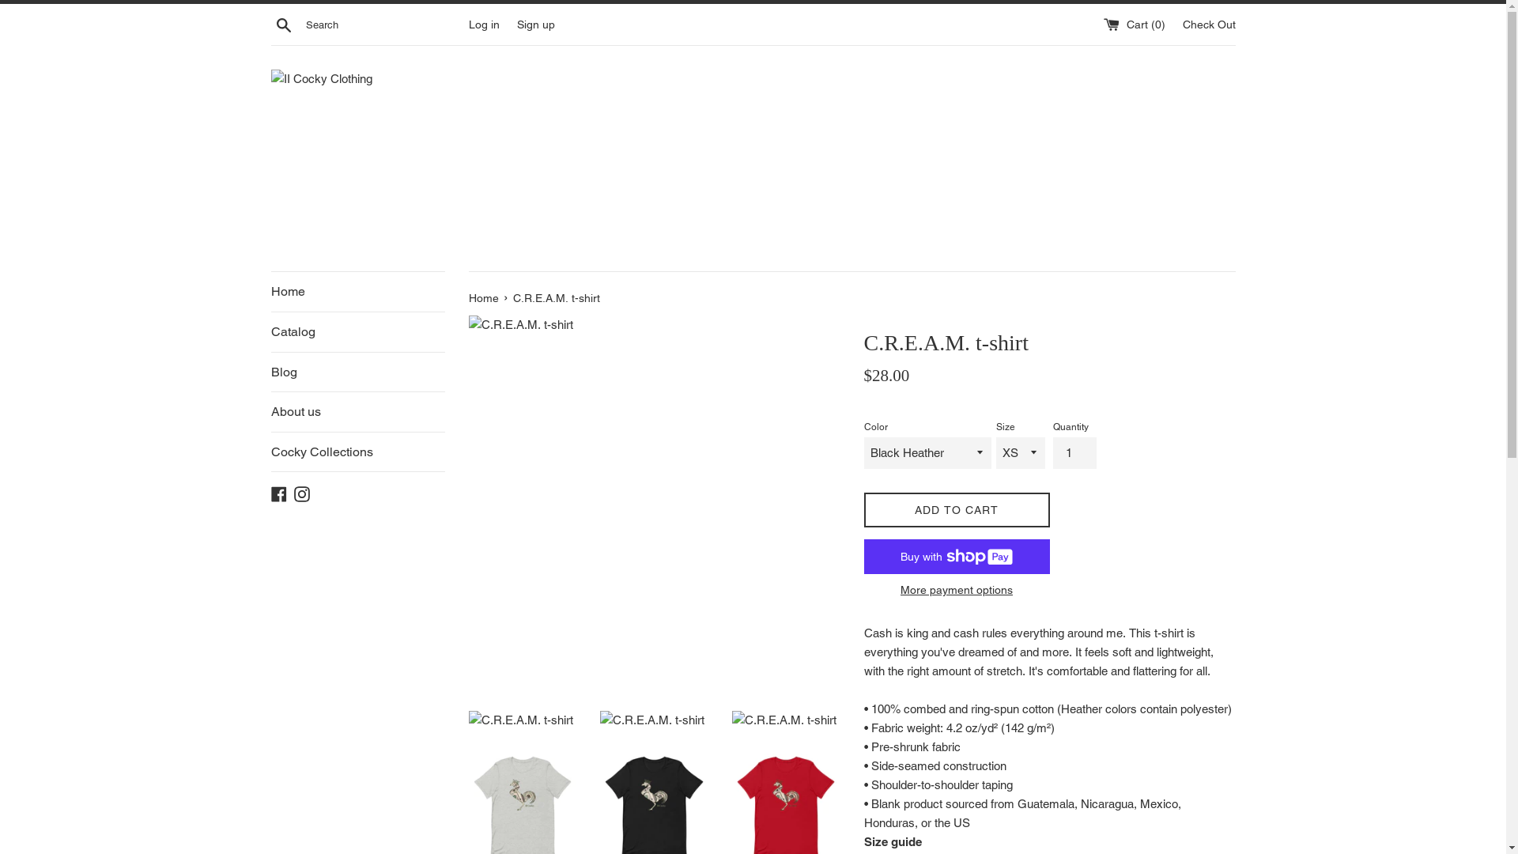 The height and width of the screenshot is (854, 1518). What do you see at coordinates (957, 590) in the screenshot?
I see `More payment options` at bounding box center [957, 590].